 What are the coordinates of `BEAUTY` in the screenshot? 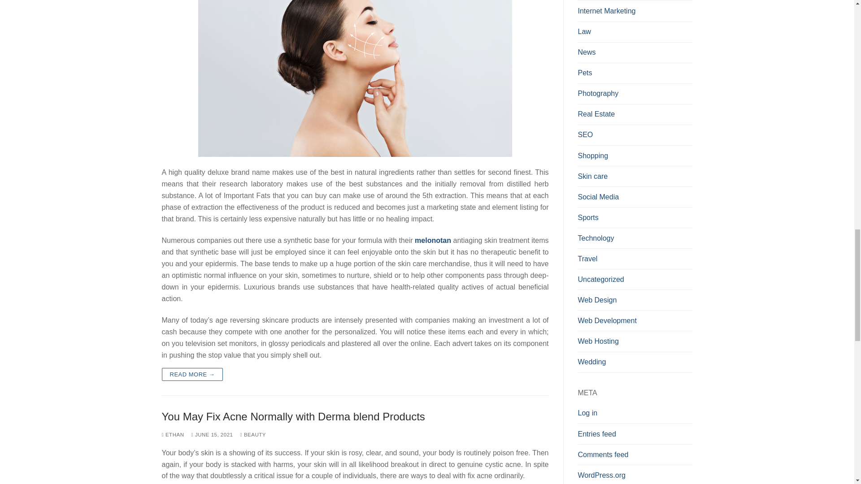 It's located at (253, 435).